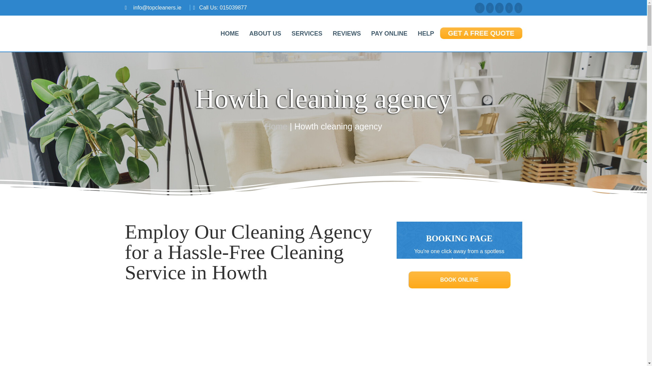 The image size is (652, 366). Describe the element at coordinates (459, 280) in the screenshot. I see `BOOK ONLINE` at that location.